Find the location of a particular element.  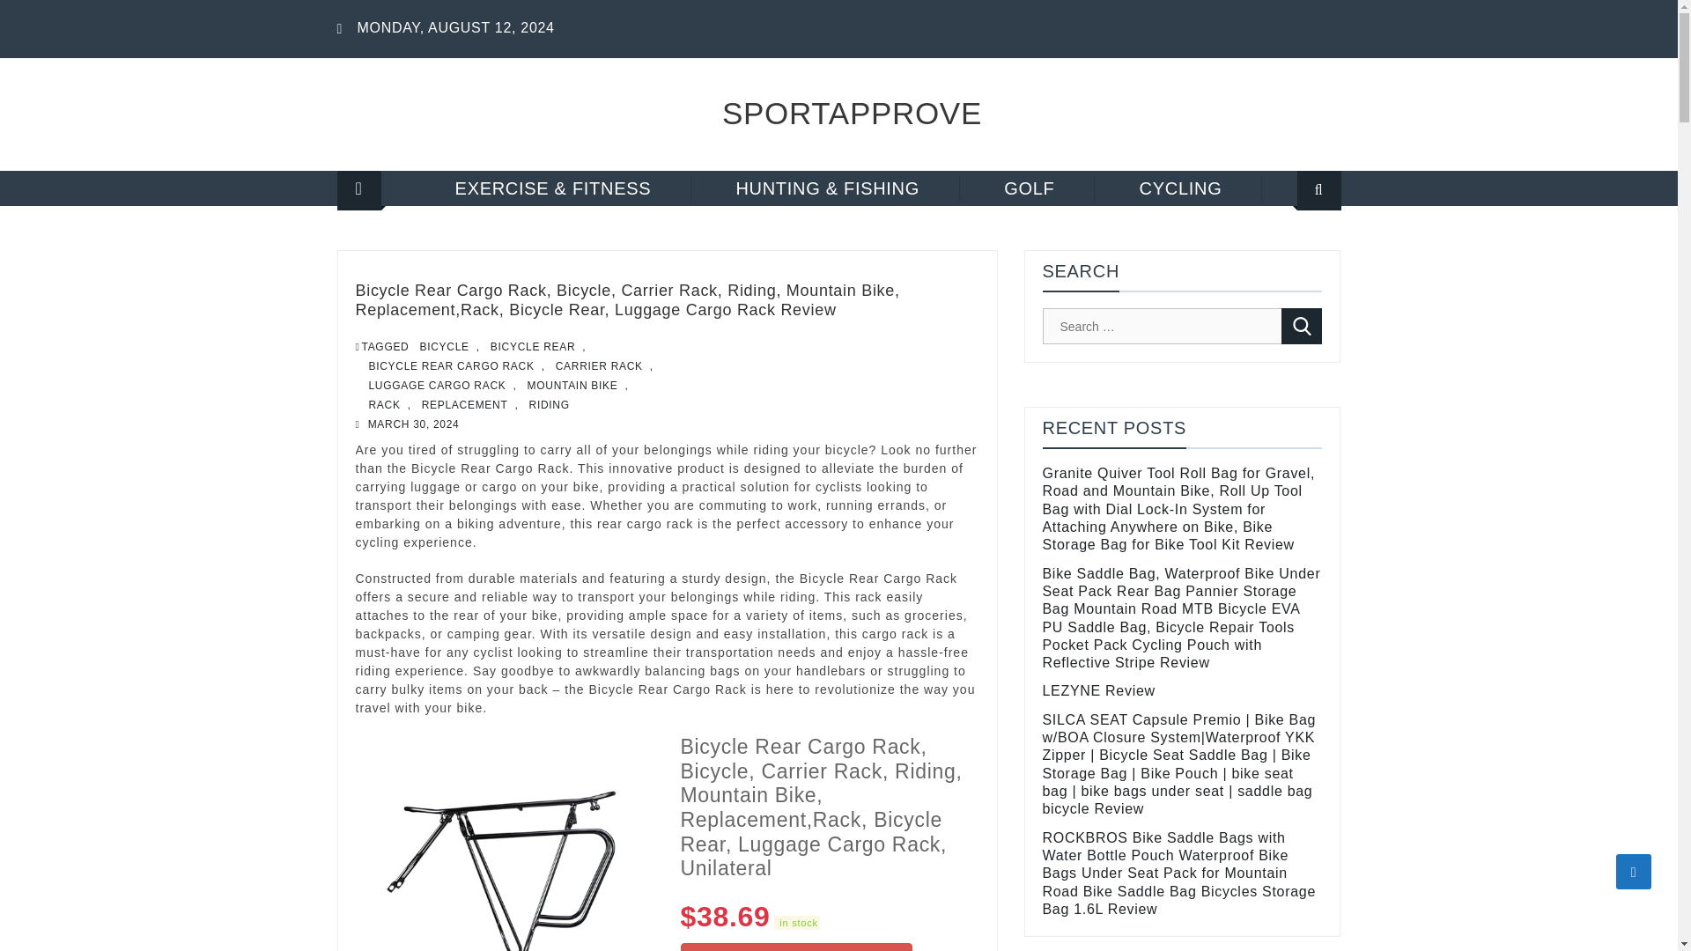

RIDING is located at coordinates (550, 405).